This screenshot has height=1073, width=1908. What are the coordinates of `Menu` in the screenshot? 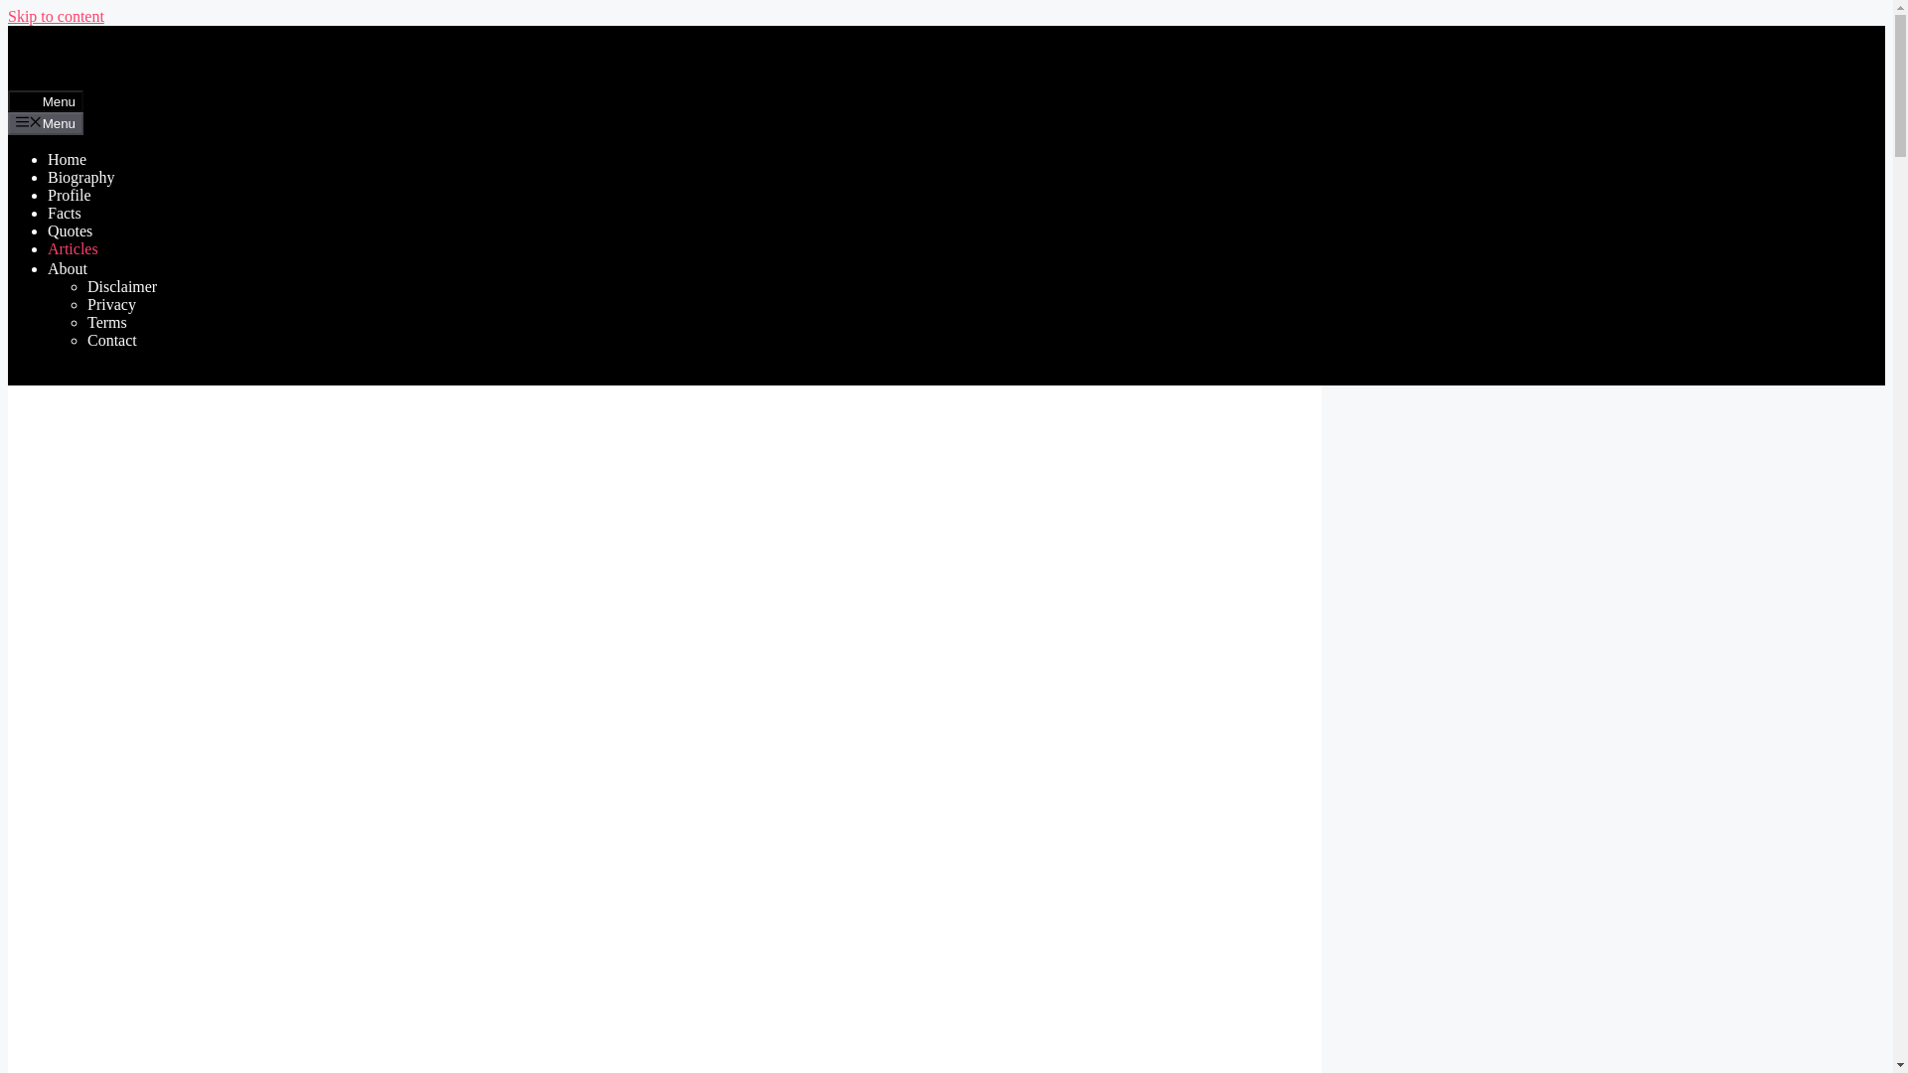 It's located at (46, 101).